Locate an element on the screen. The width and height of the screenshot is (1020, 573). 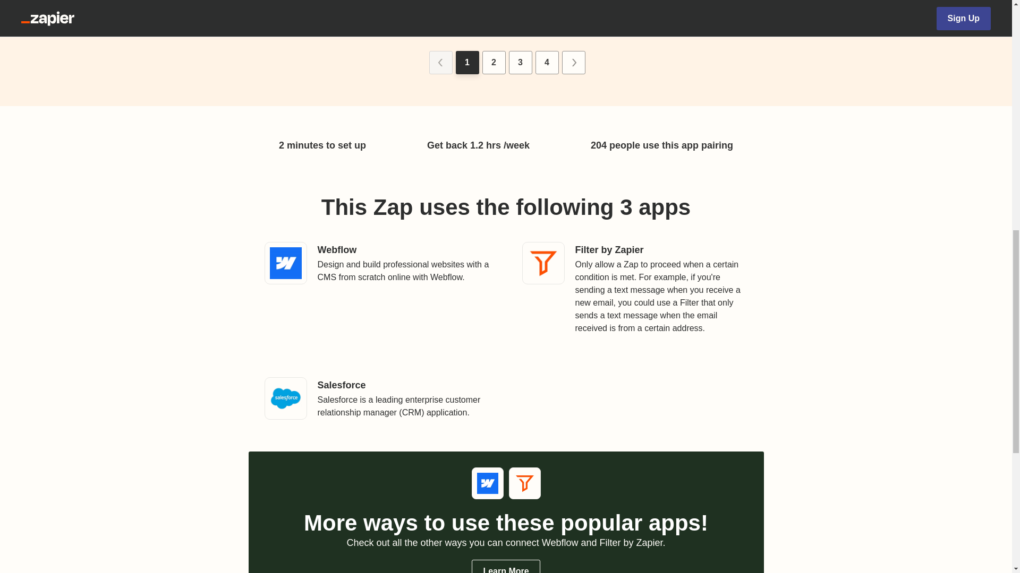
Learn More is located at coordinates (604, 10).